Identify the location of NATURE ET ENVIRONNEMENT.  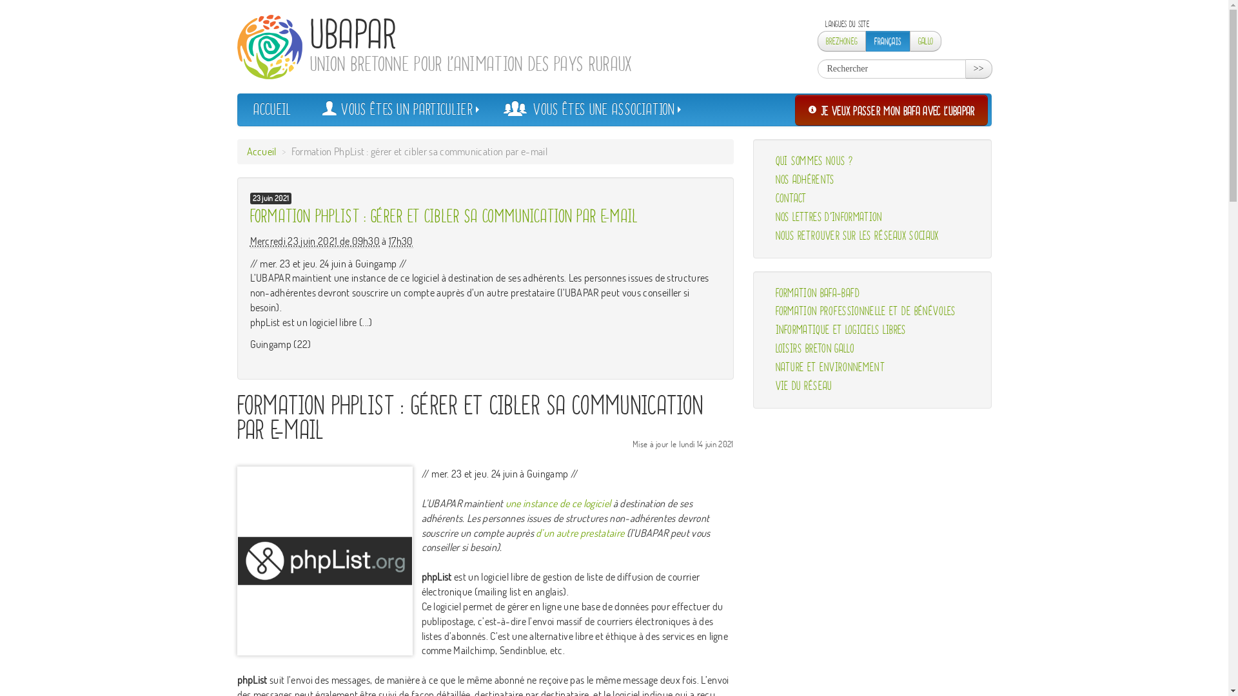
(872, 367).